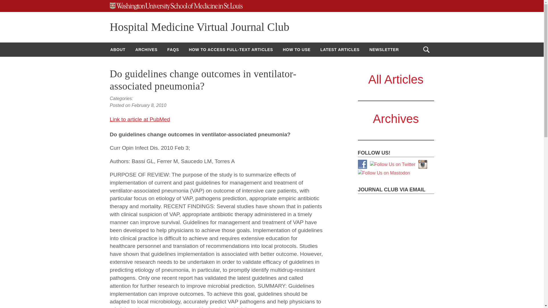 The width and height of the screenshot is (548, 308). I want to click on LATEST ARTICLES, so click(340, 50).